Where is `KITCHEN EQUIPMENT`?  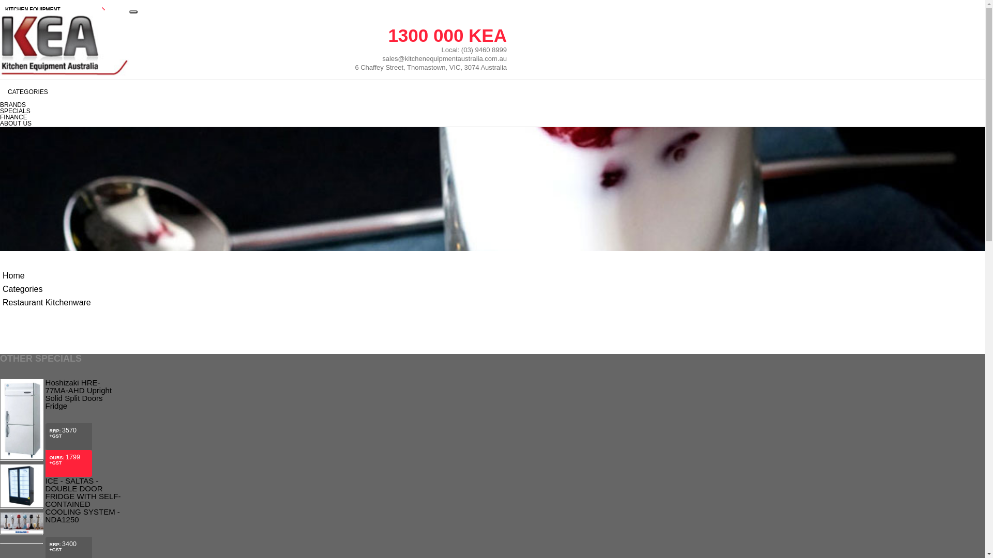 KITCHEN EQUIPMENT is located at coordinates (57, 10).